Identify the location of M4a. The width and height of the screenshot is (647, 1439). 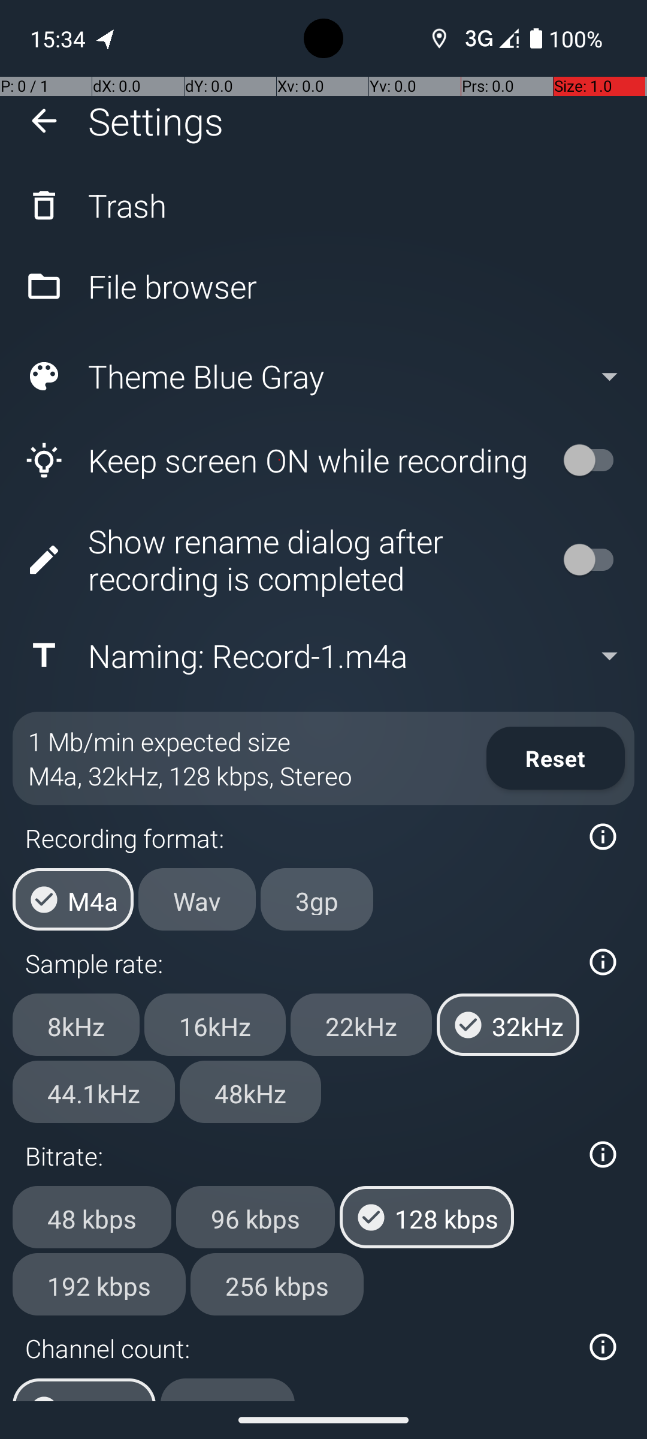
(73, 899).